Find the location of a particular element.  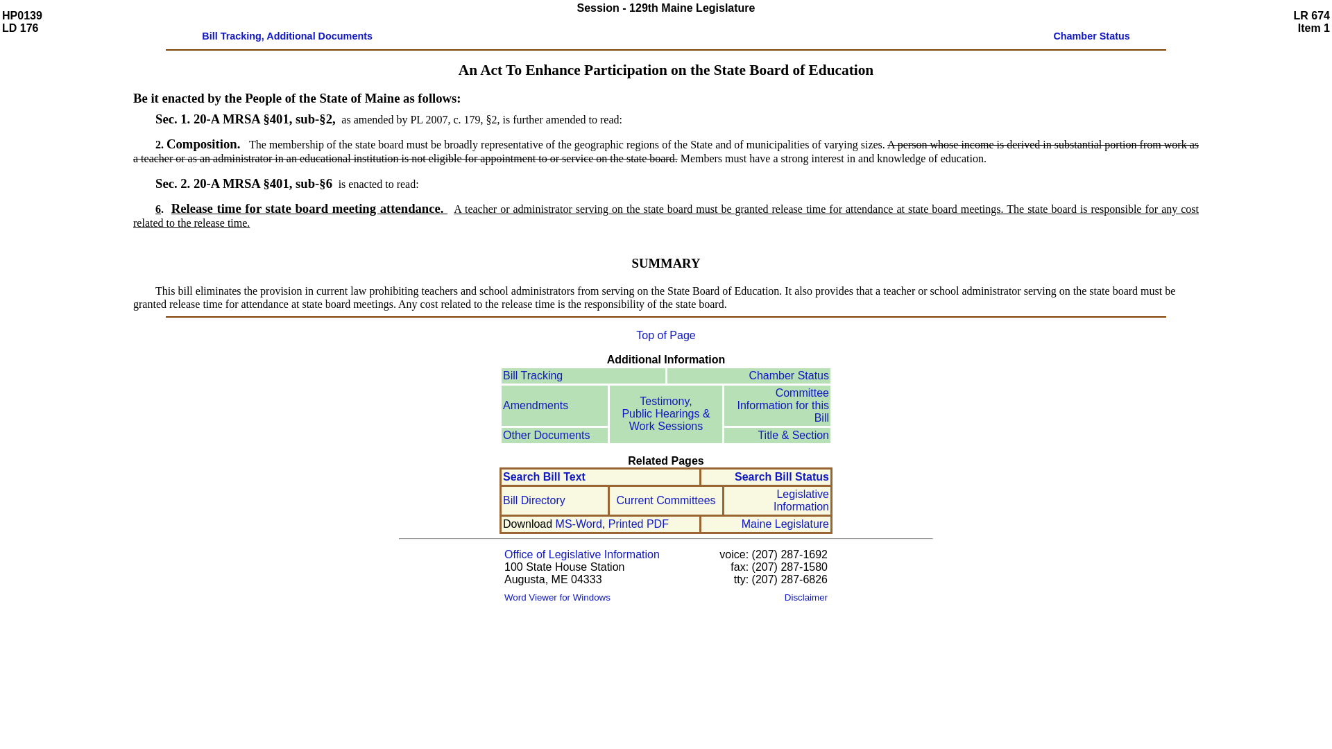

Word Viewer for Windows is located at coordinates (557, 596).